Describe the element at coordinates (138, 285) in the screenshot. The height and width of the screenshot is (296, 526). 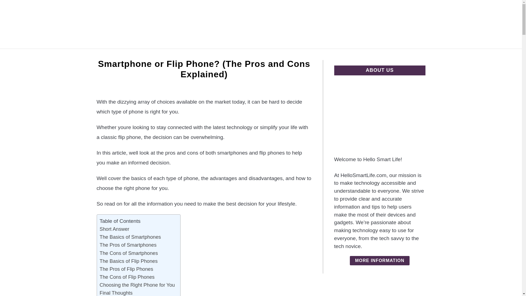
I see `Choosing the Right Phone for You` at that location.